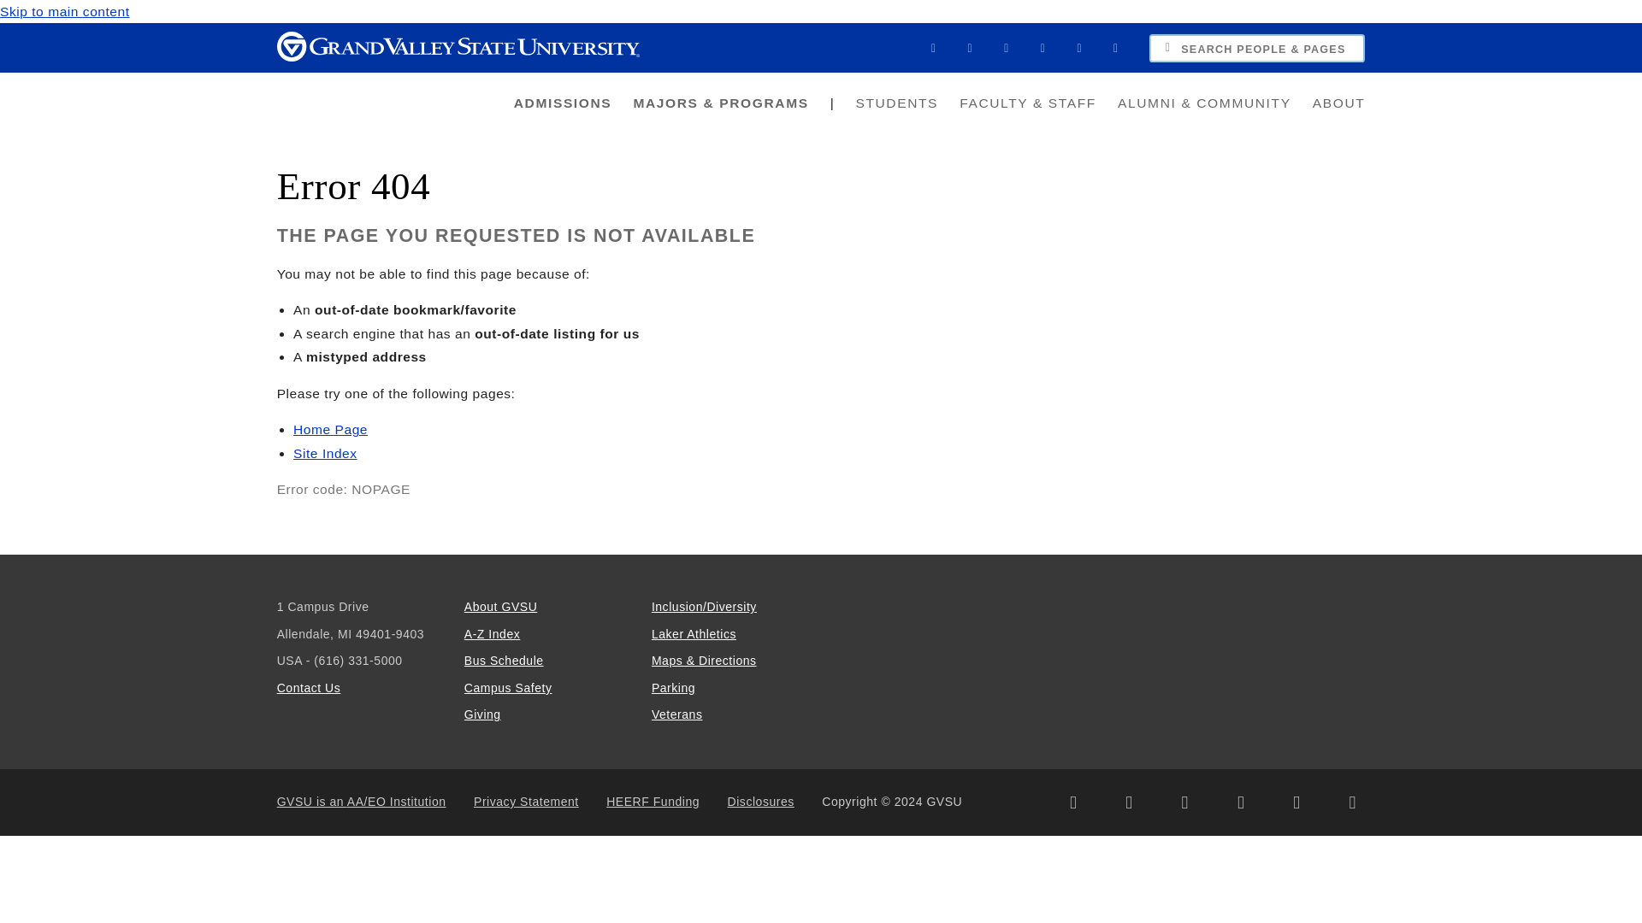 The image size is (1642, 923). I want to click on Home Page, so click(330, 429).